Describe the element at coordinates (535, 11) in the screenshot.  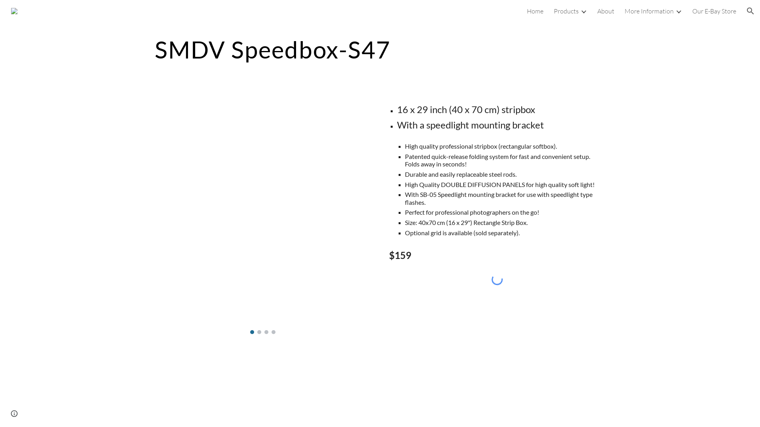
I see `Home` at that location.